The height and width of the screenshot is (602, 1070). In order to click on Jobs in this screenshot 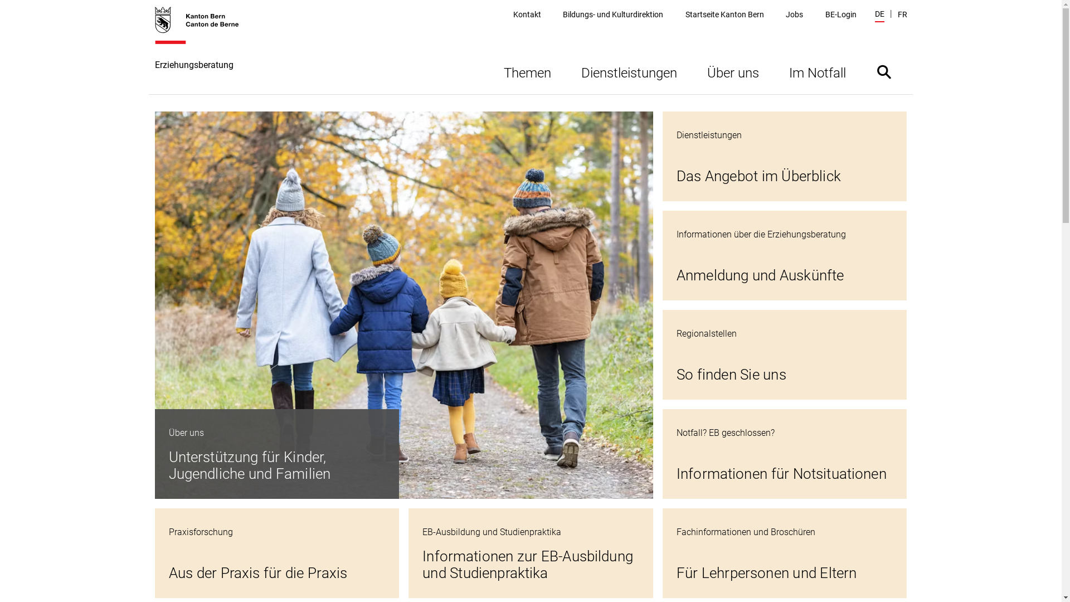, I will do `click(795, 14)`.